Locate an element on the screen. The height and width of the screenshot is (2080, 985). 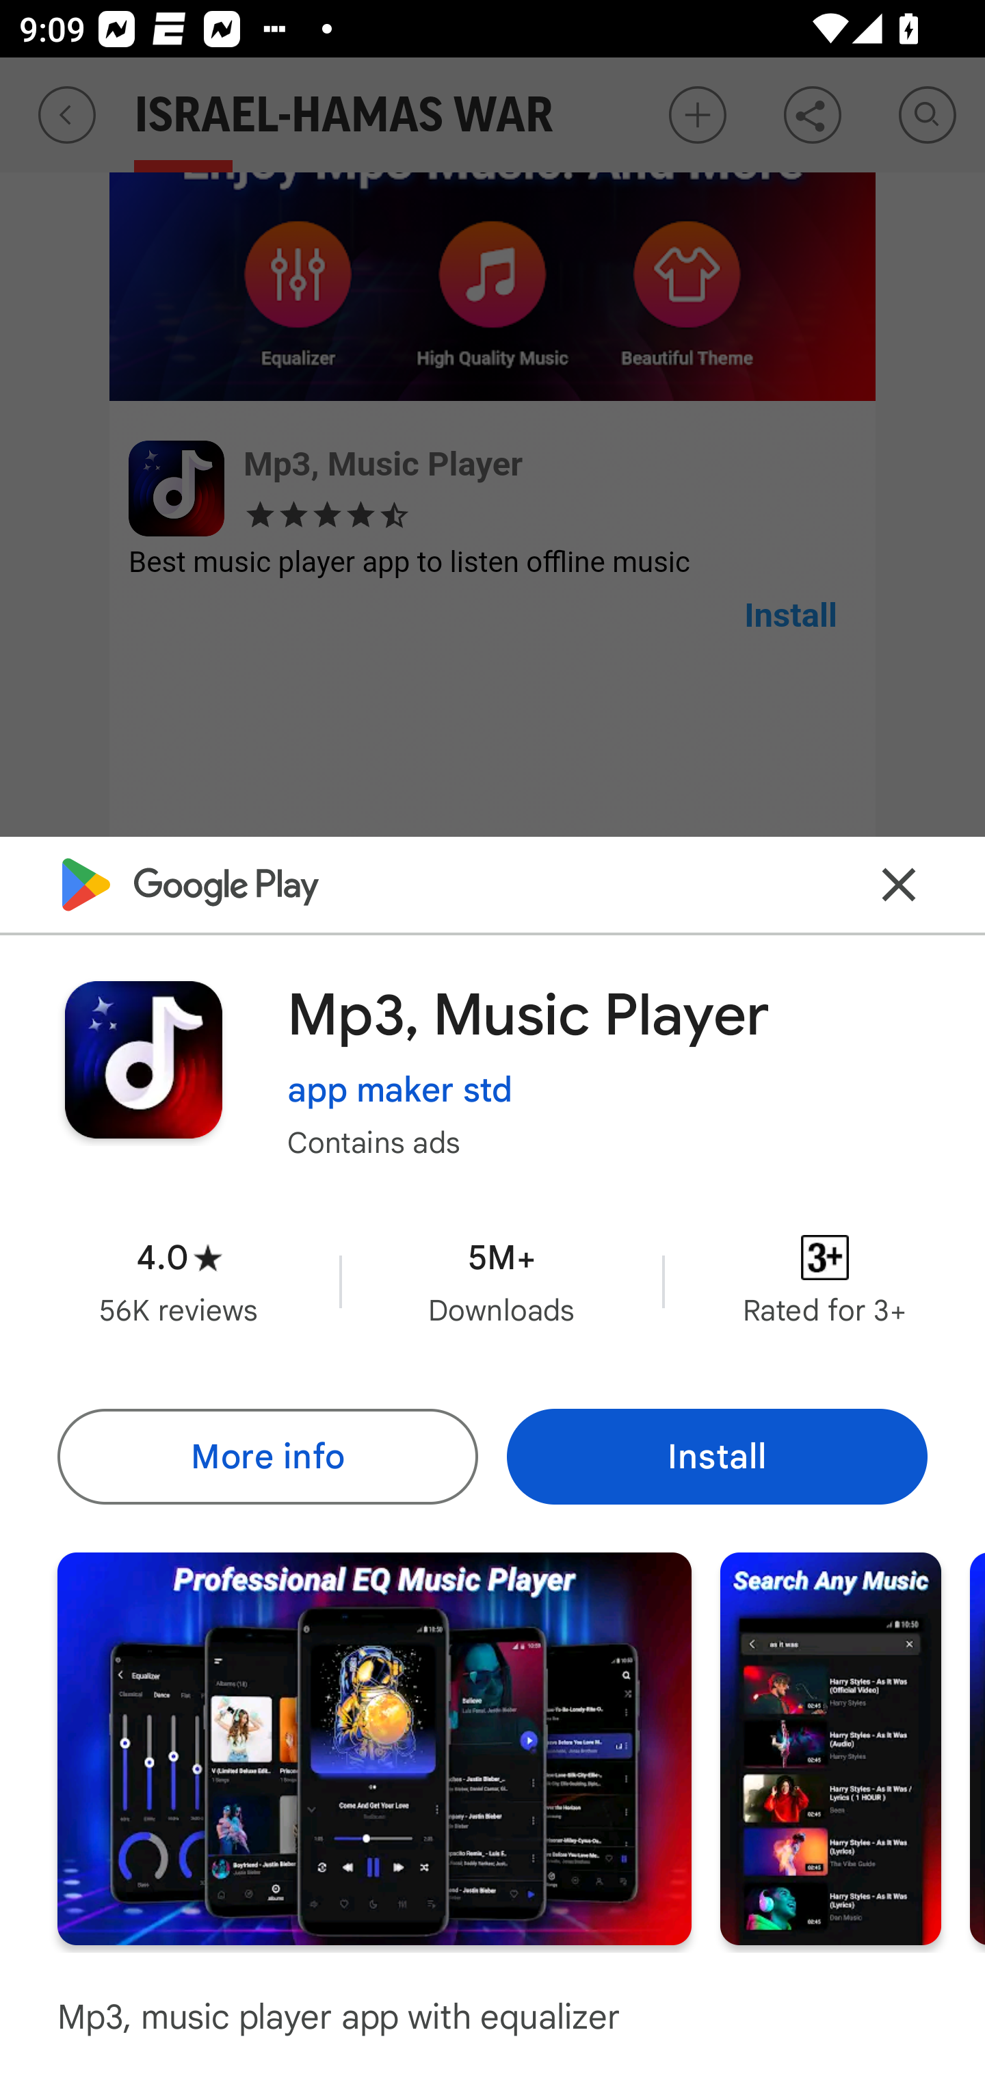
Screenshot "2" of "7" is located at coordinates (830, 1747).